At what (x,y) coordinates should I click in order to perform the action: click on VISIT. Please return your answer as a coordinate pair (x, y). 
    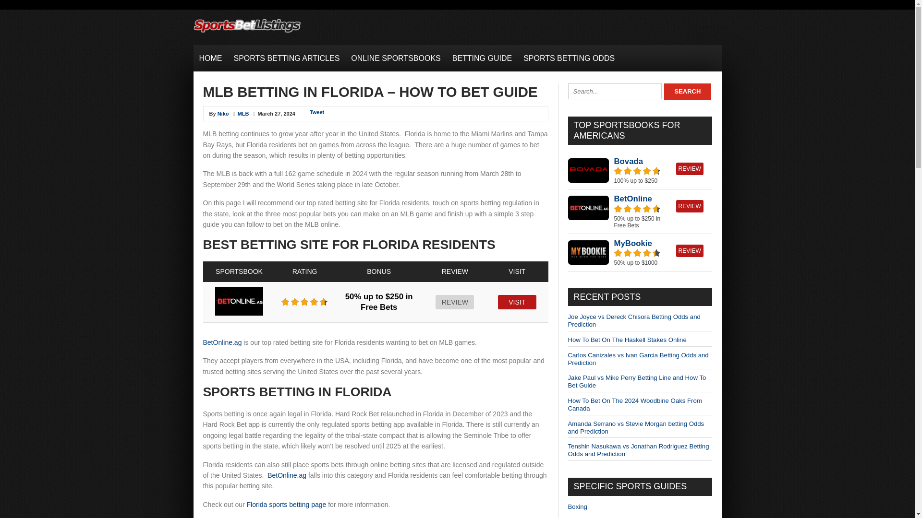
    Looking at the image, I should click on (517, 302).